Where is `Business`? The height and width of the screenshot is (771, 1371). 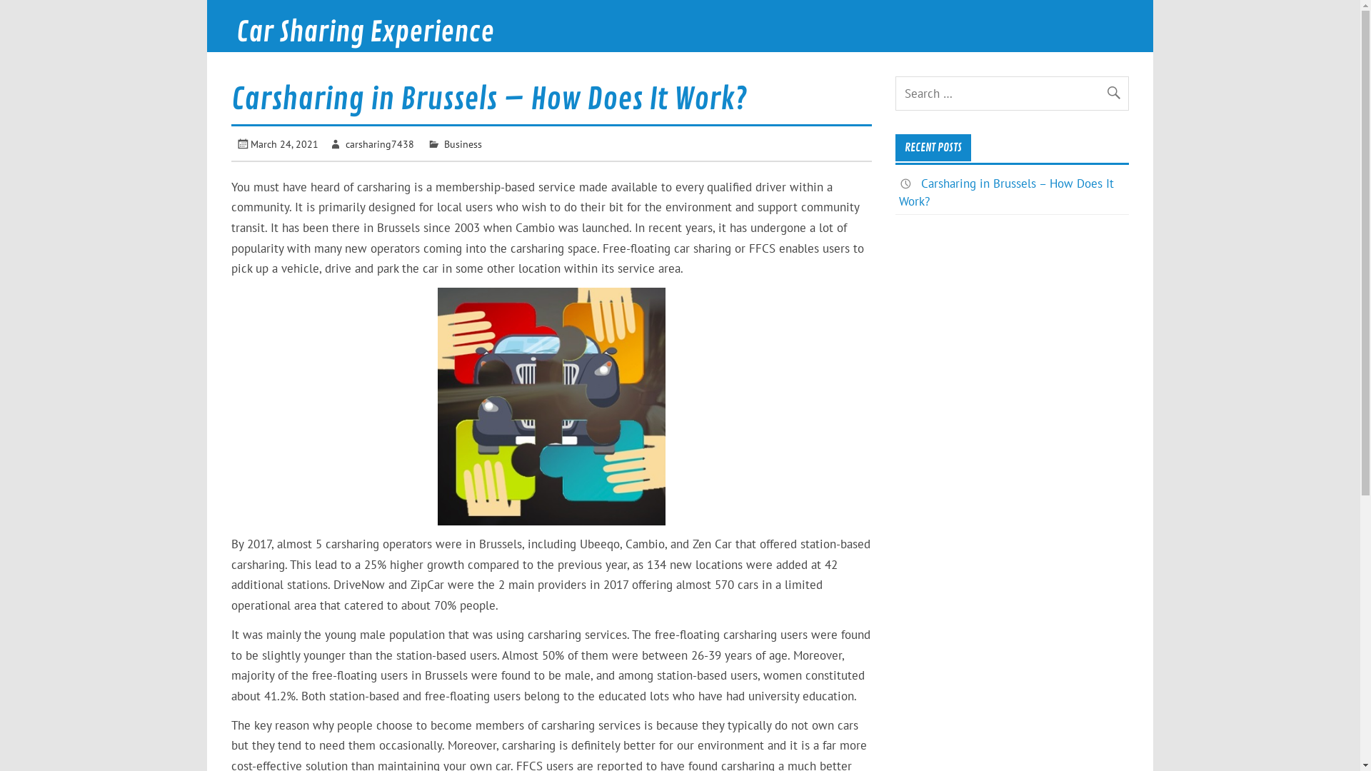
Business is located at coordinates (463, 144).